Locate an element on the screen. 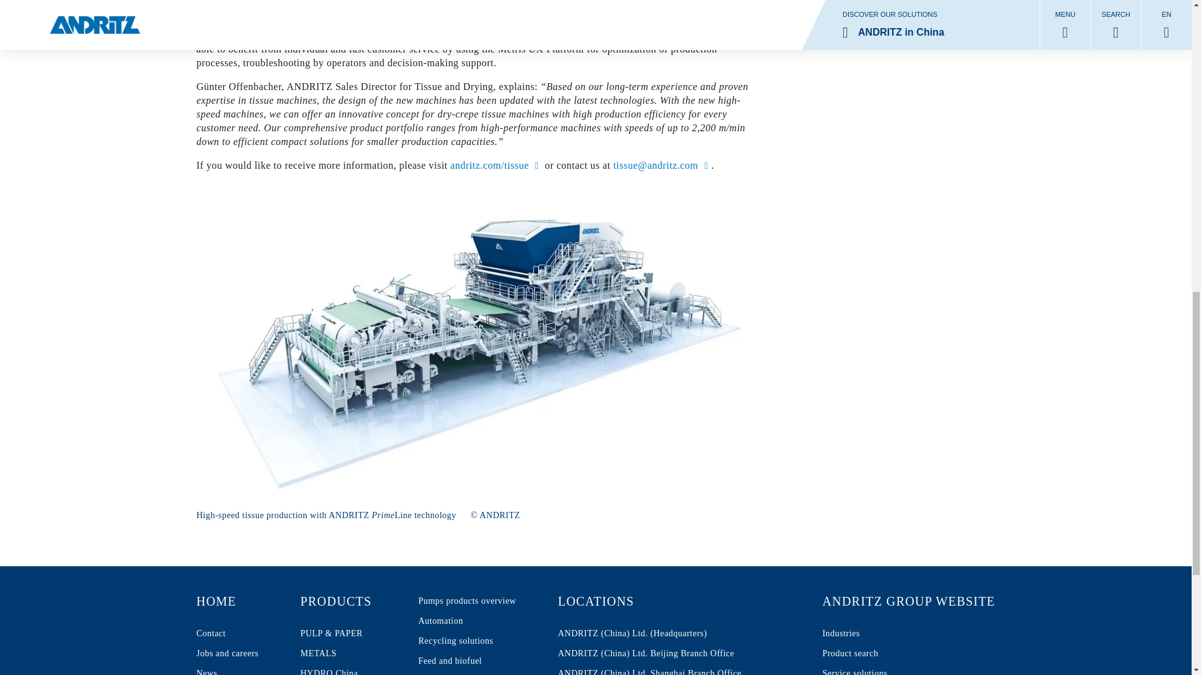 The image size is (1201, 675). Jobs and careers is located at coordinates (349, 669).